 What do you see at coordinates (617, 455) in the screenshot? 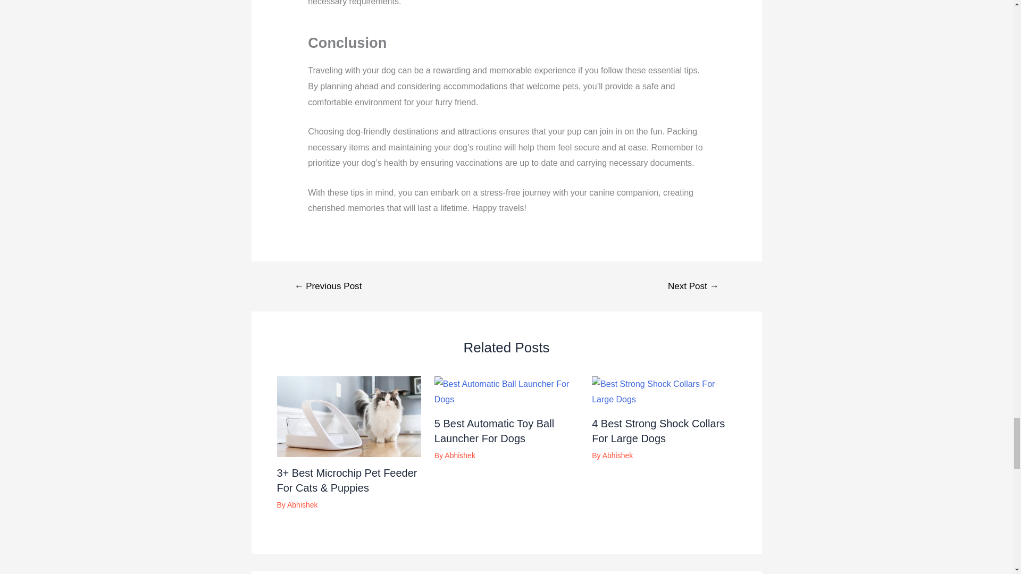
I see `View all posts by Abhishek` at bounding box center [617, 455].